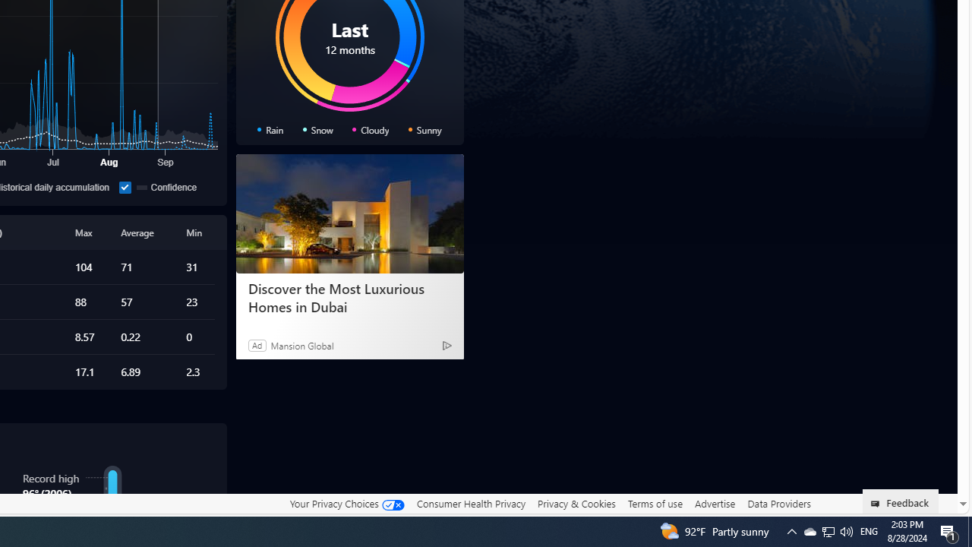 This screenshot has height=547, width=972. Describe the element at coordinates (125, 187) in the screenshot. I see `Confidence` at that location.